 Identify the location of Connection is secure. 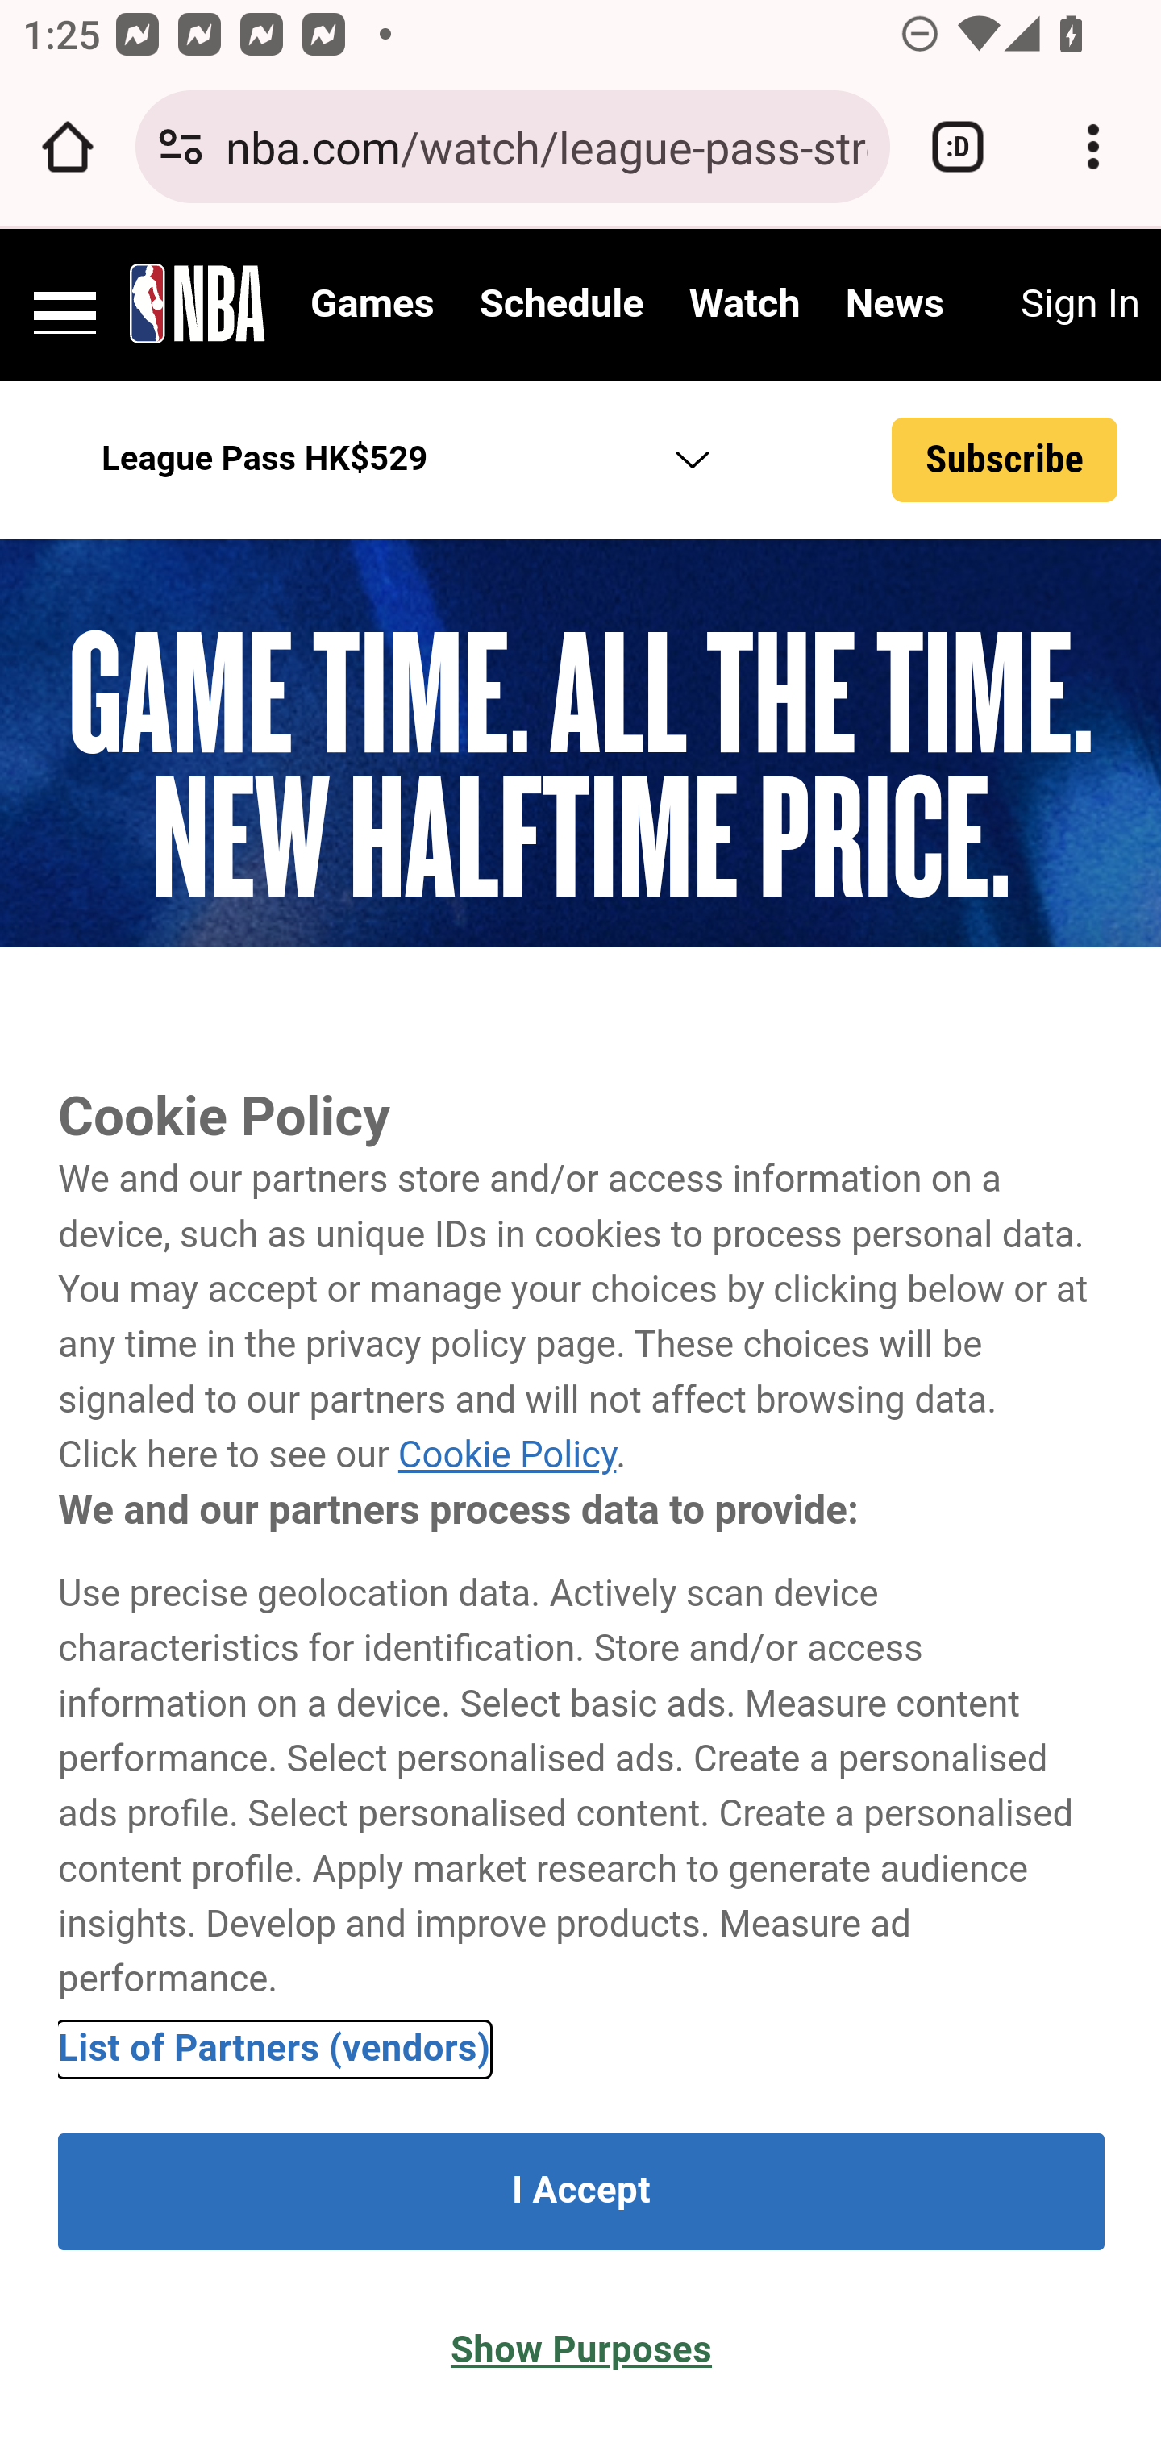
(181, 147).